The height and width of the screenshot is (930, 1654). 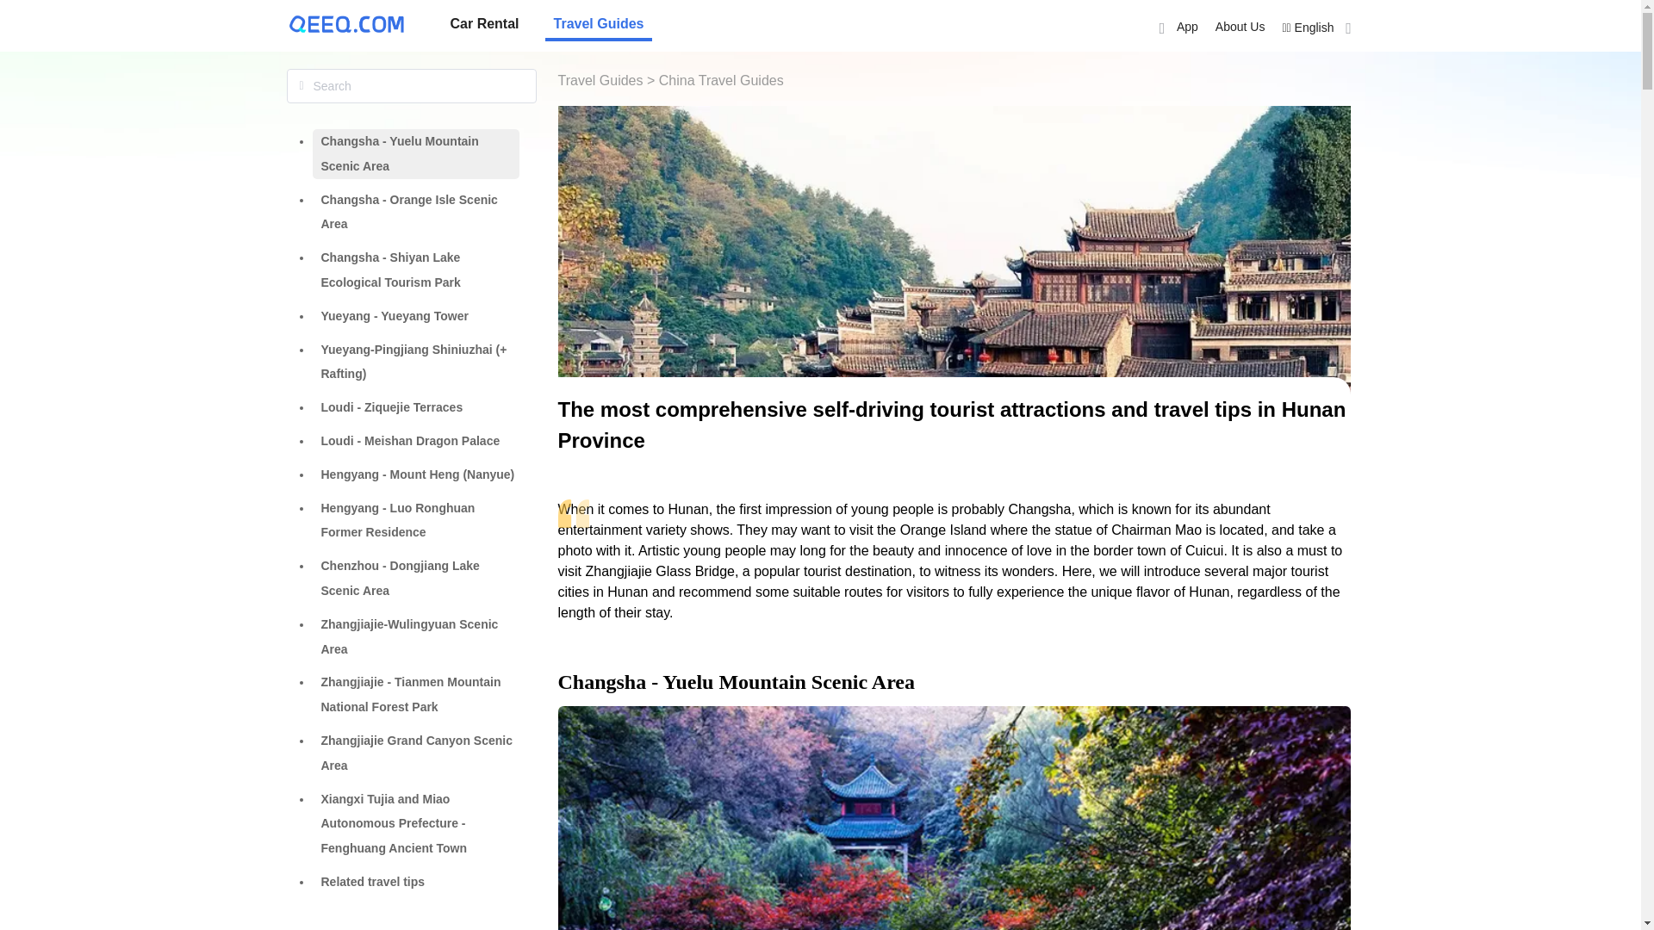 I want to click on Travel Guides, so click(x=600, y=24).